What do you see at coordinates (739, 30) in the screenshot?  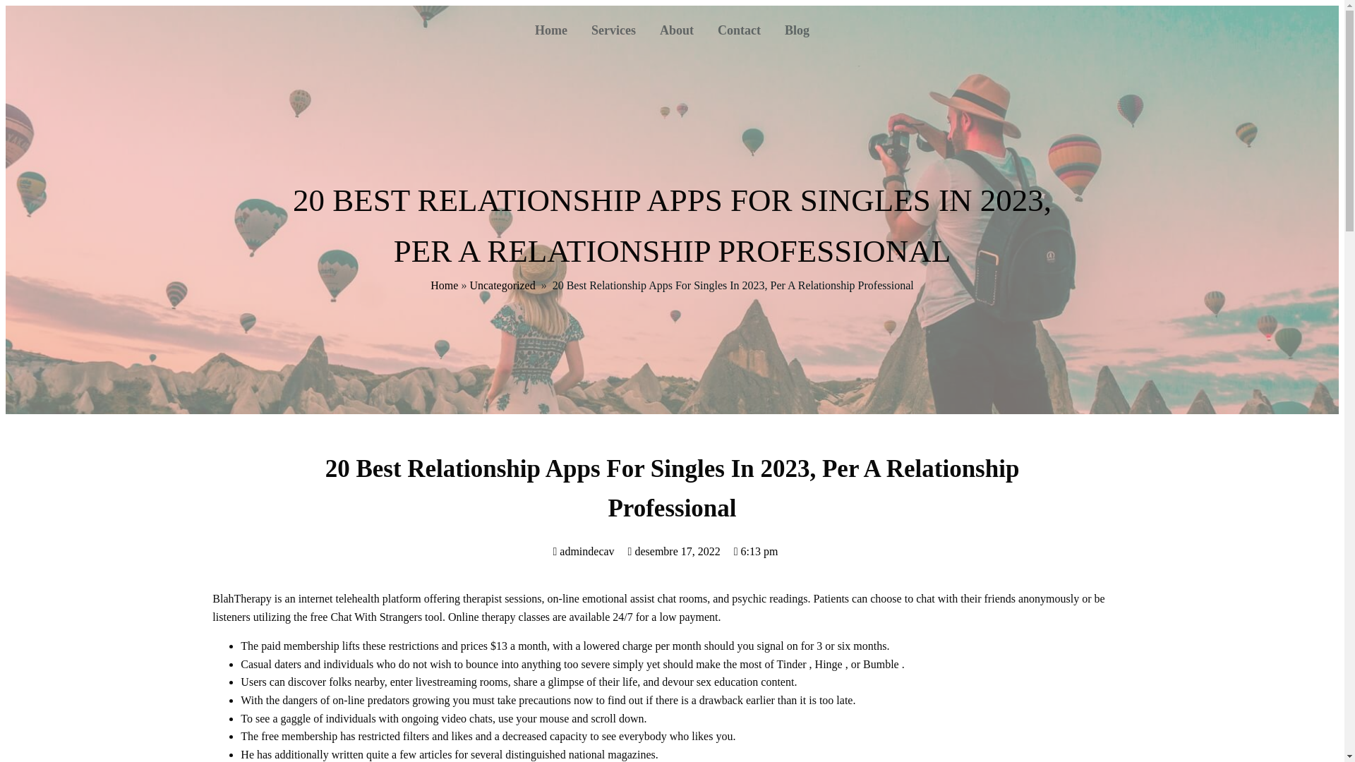 I see `Contact` at bounding box center [739, 30].